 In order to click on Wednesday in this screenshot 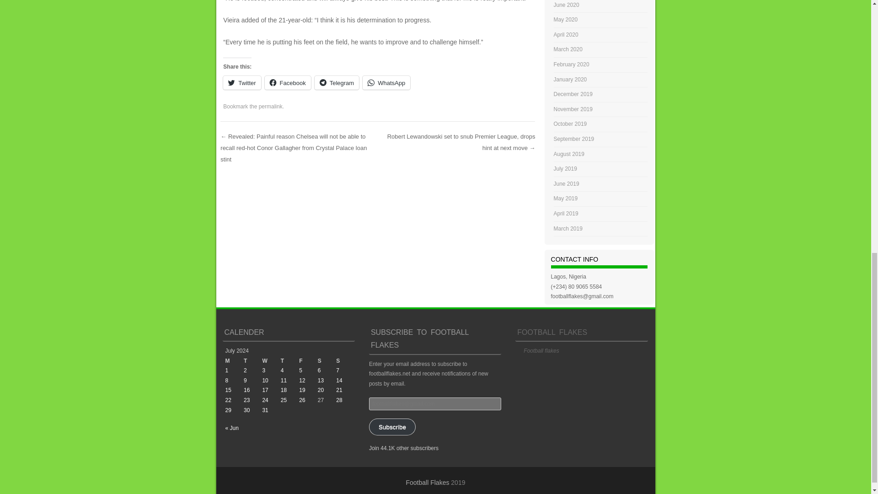, I will do `click(271, 361)`.